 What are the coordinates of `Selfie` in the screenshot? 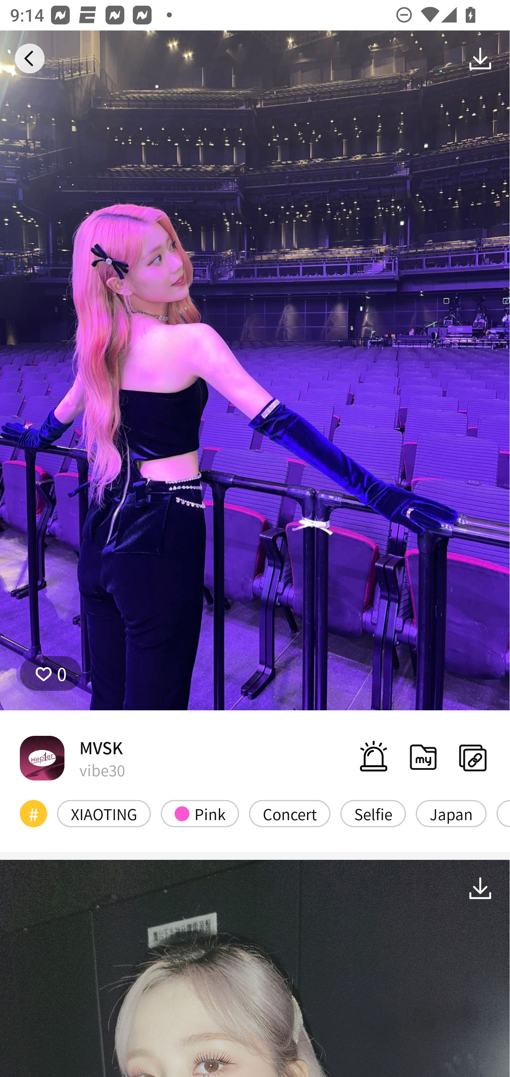 It's located at (373, 813).